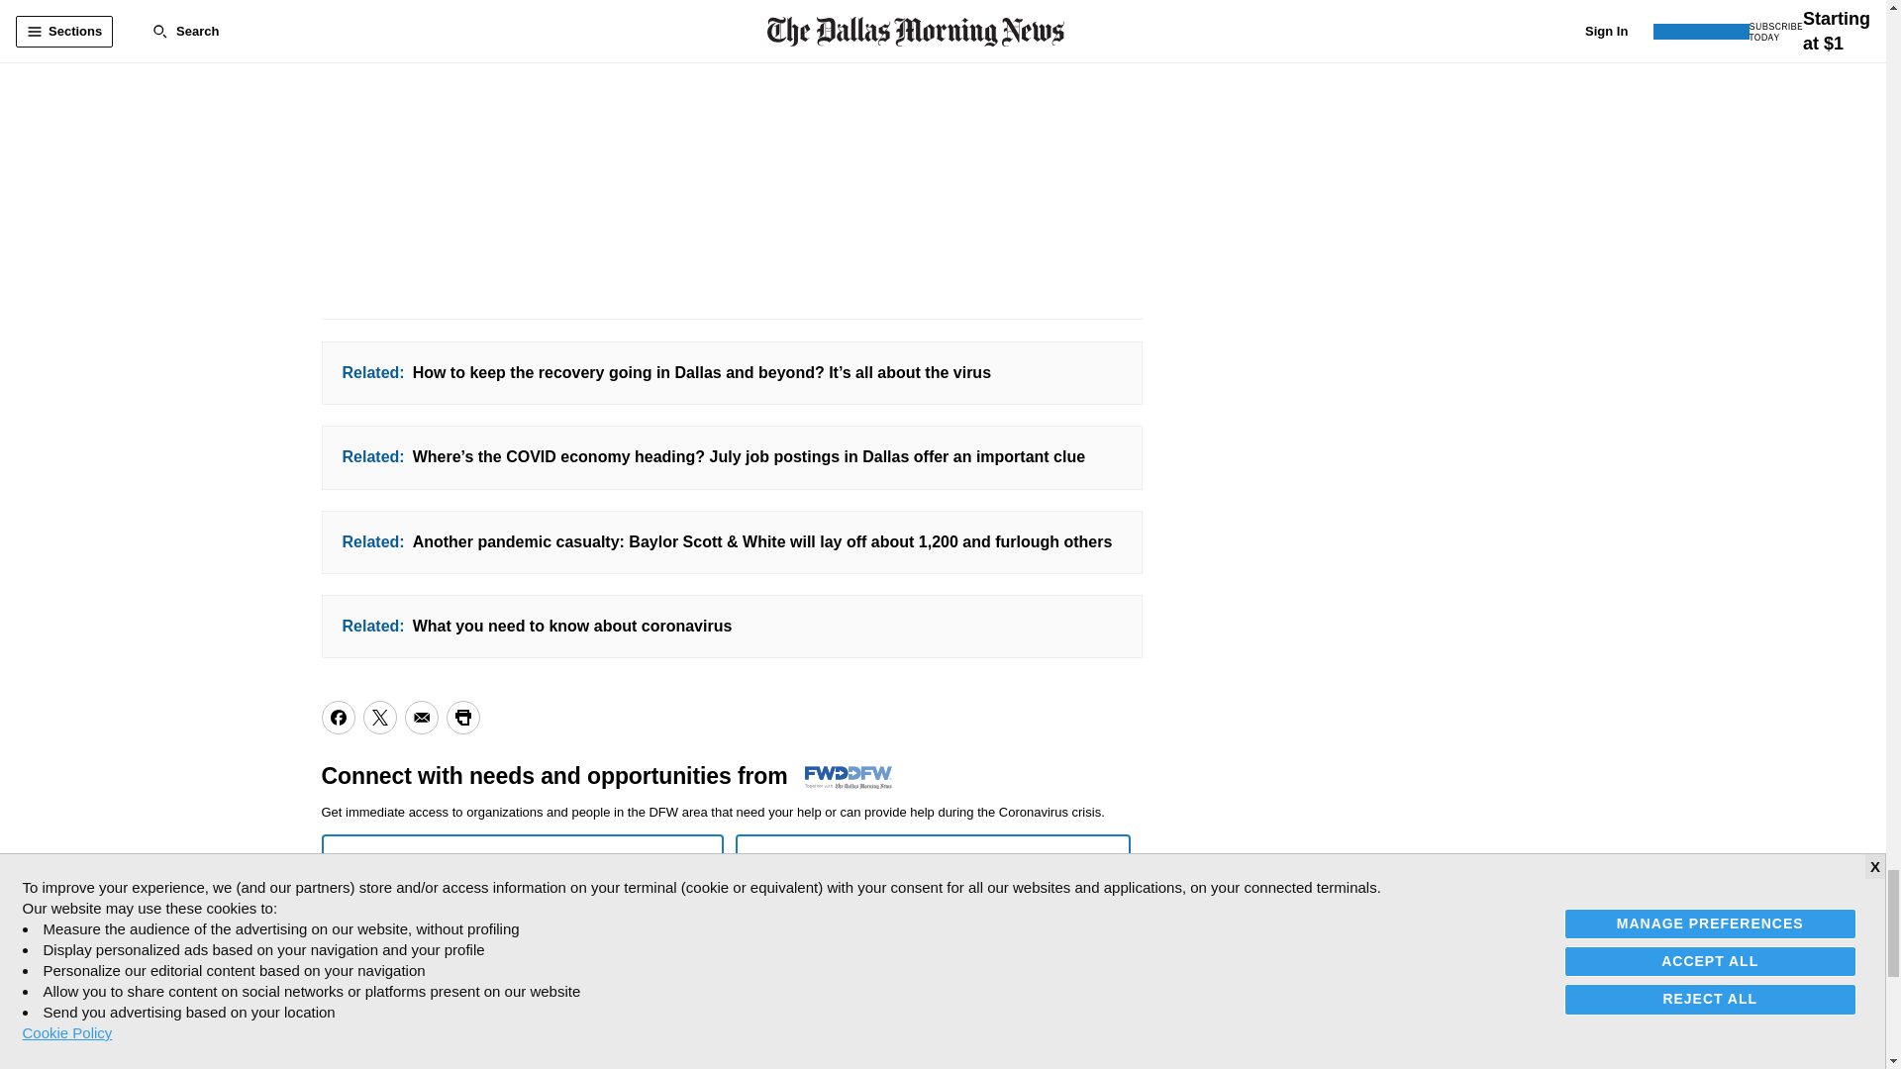 This screenshot has height=1069, width=1901. Describe the element at coordinates (461, 717) in the screenshot. I see `Print` at that location.